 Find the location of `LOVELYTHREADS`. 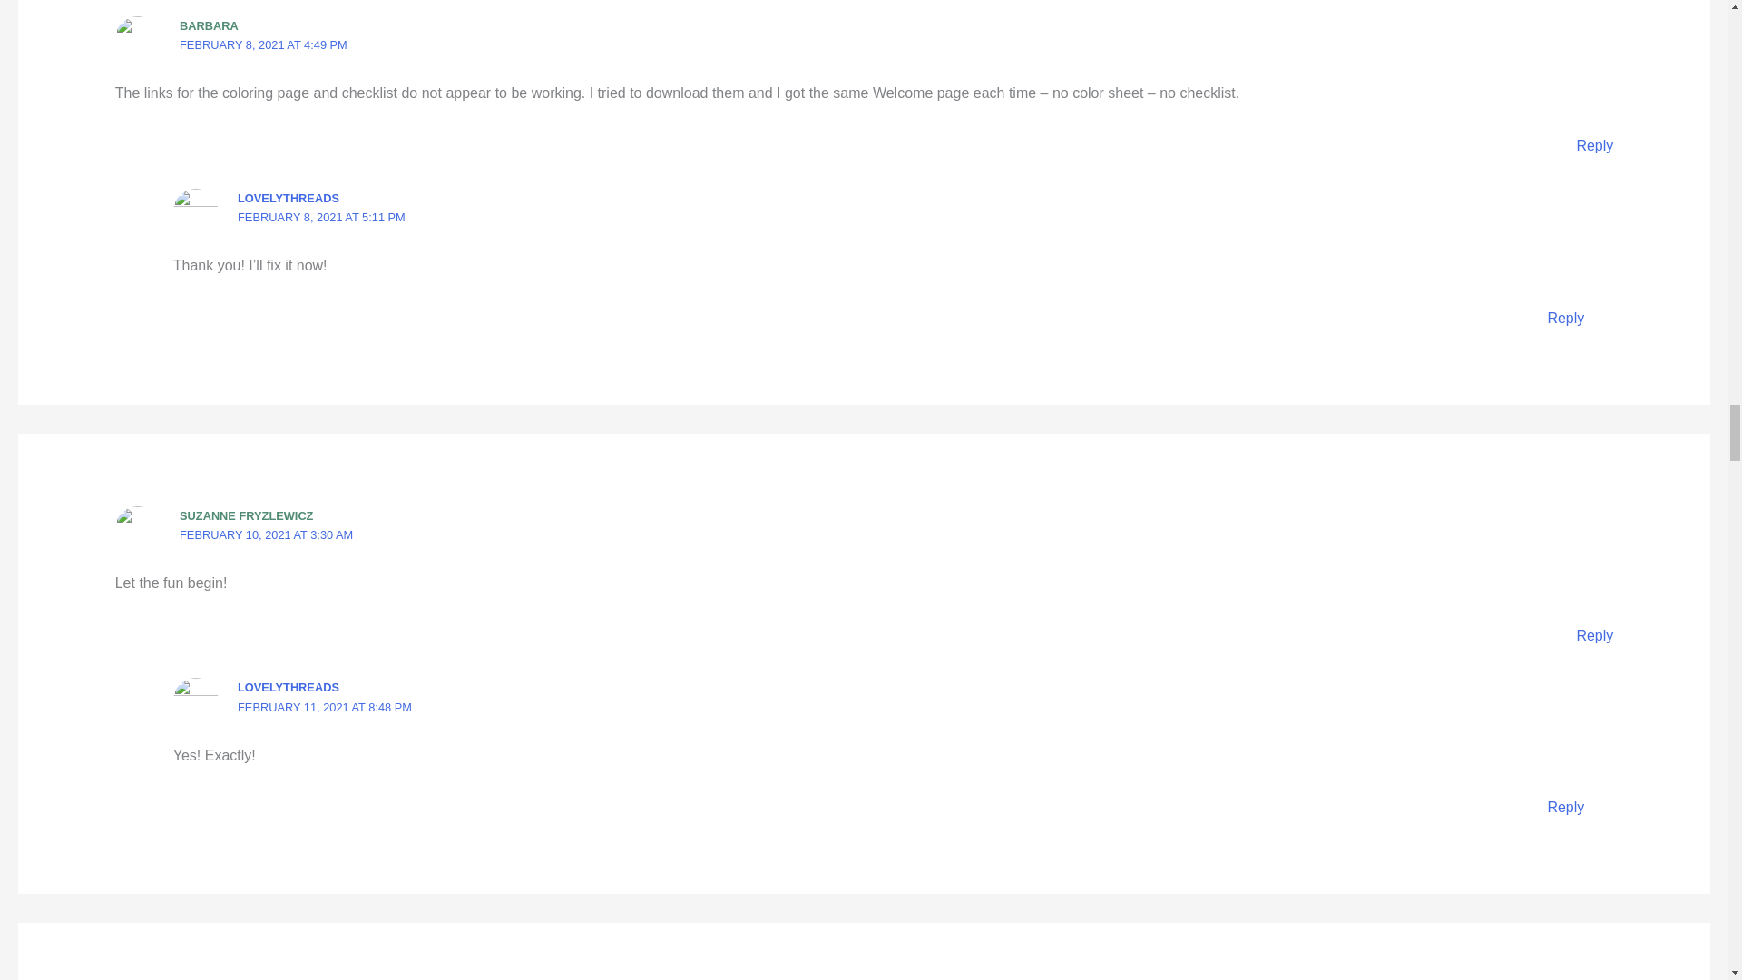

LOVELYTHREADS is located at coordinates (289, 686).